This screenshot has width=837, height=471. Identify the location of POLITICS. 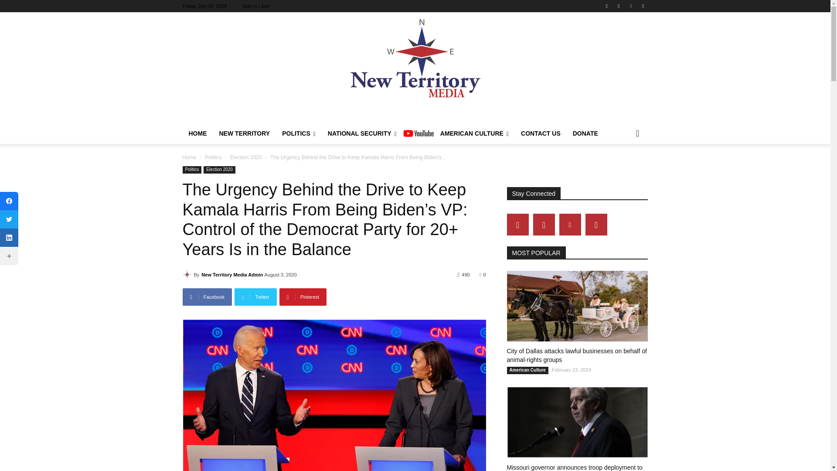
(299, 133).